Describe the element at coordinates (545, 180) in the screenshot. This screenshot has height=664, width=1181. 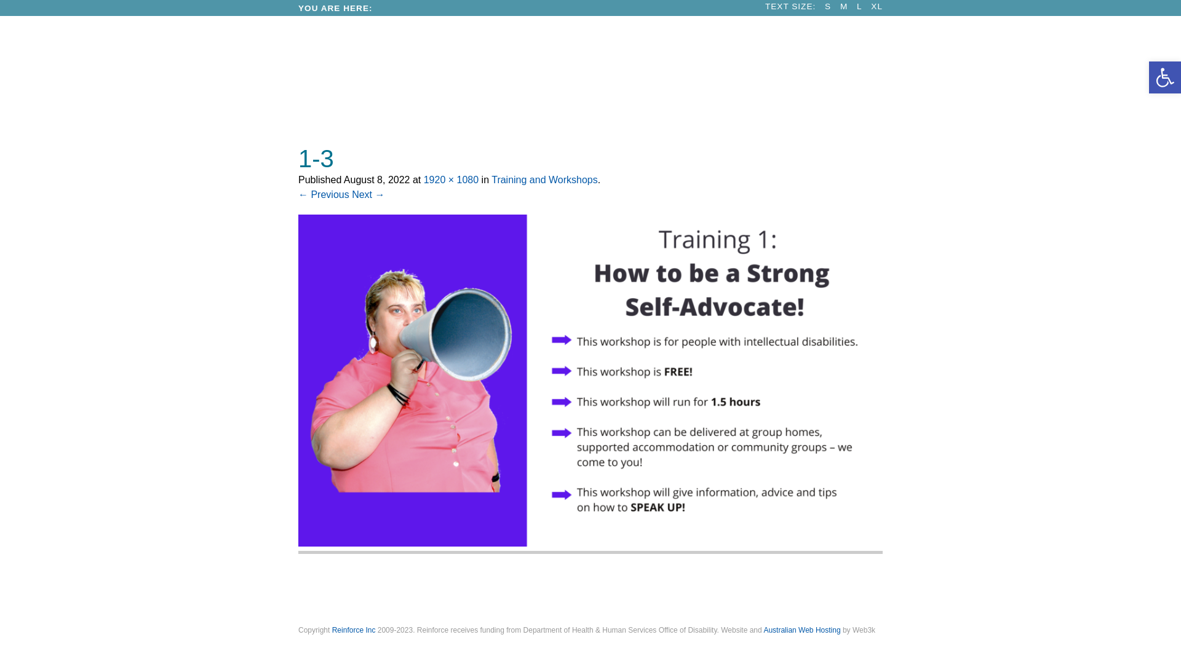
I see `Training and Workshops` at that location.